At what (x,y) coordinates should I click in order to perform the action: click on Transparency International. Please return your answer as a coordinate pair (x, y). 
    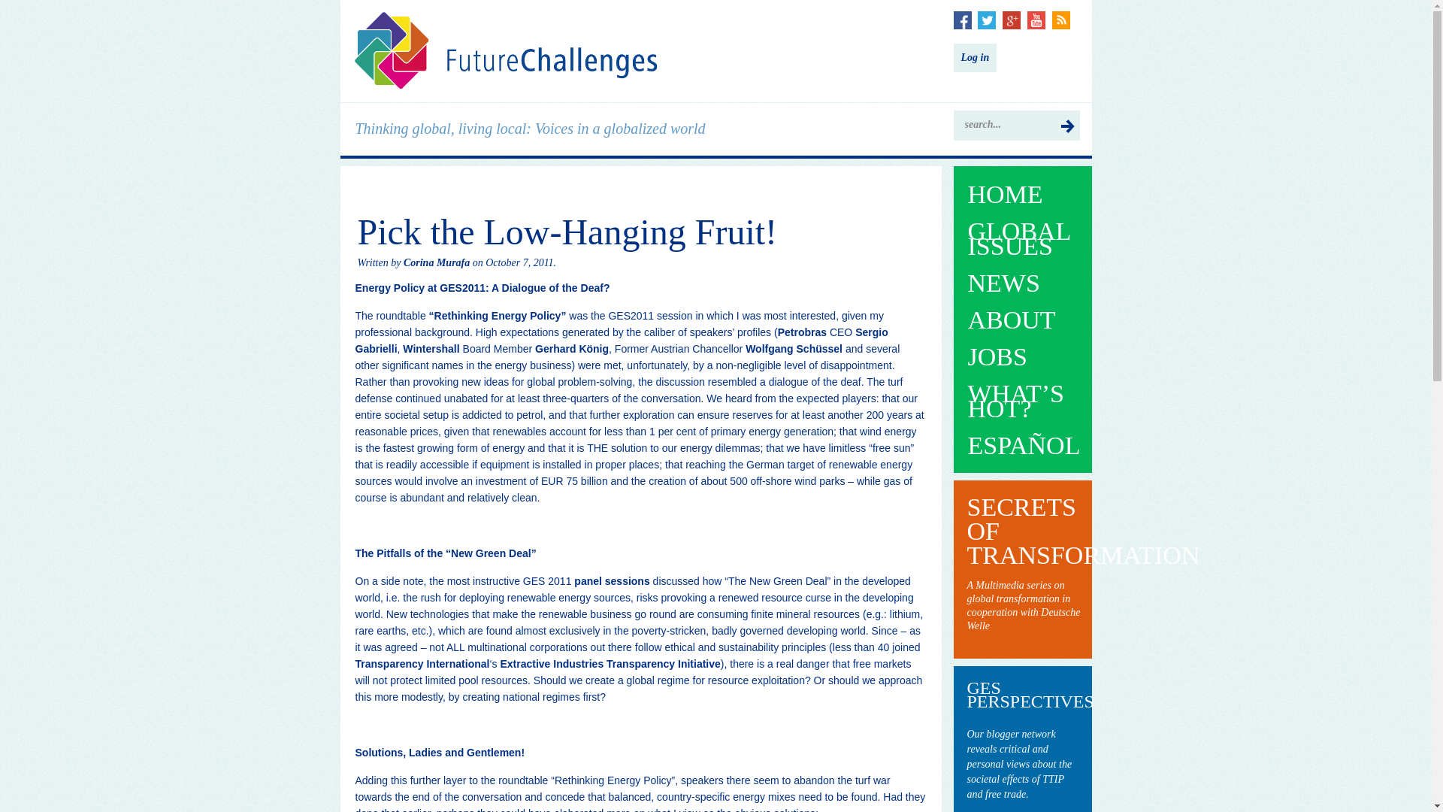
    Looking at the image, I should click on (422, 663).